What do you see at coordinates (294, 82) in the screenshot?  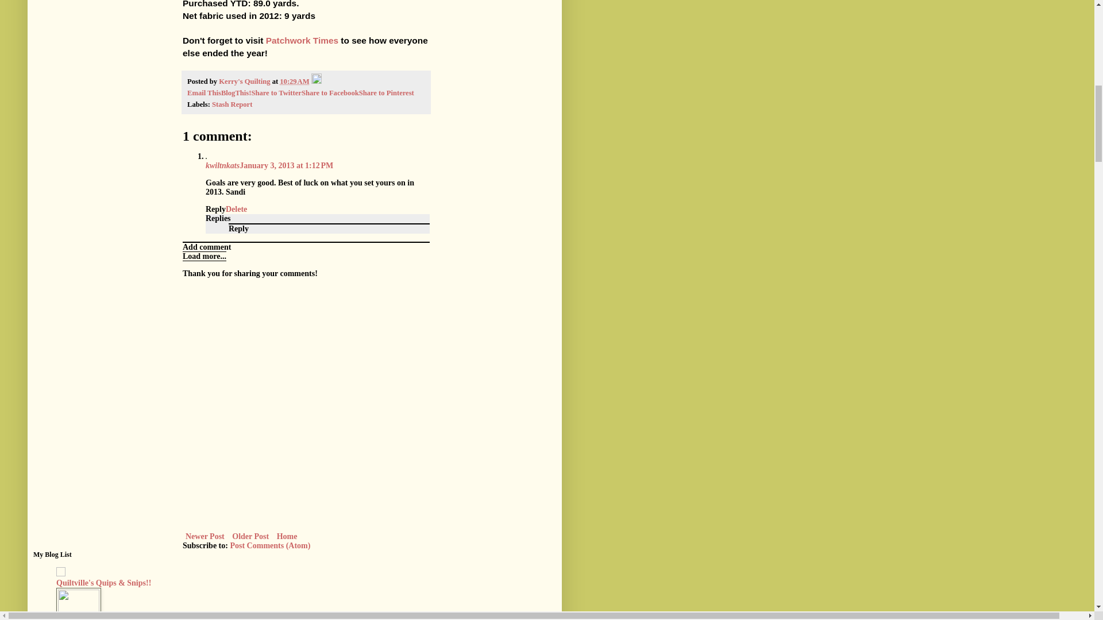 I see `permanent link` at bounding box center [294, 82].